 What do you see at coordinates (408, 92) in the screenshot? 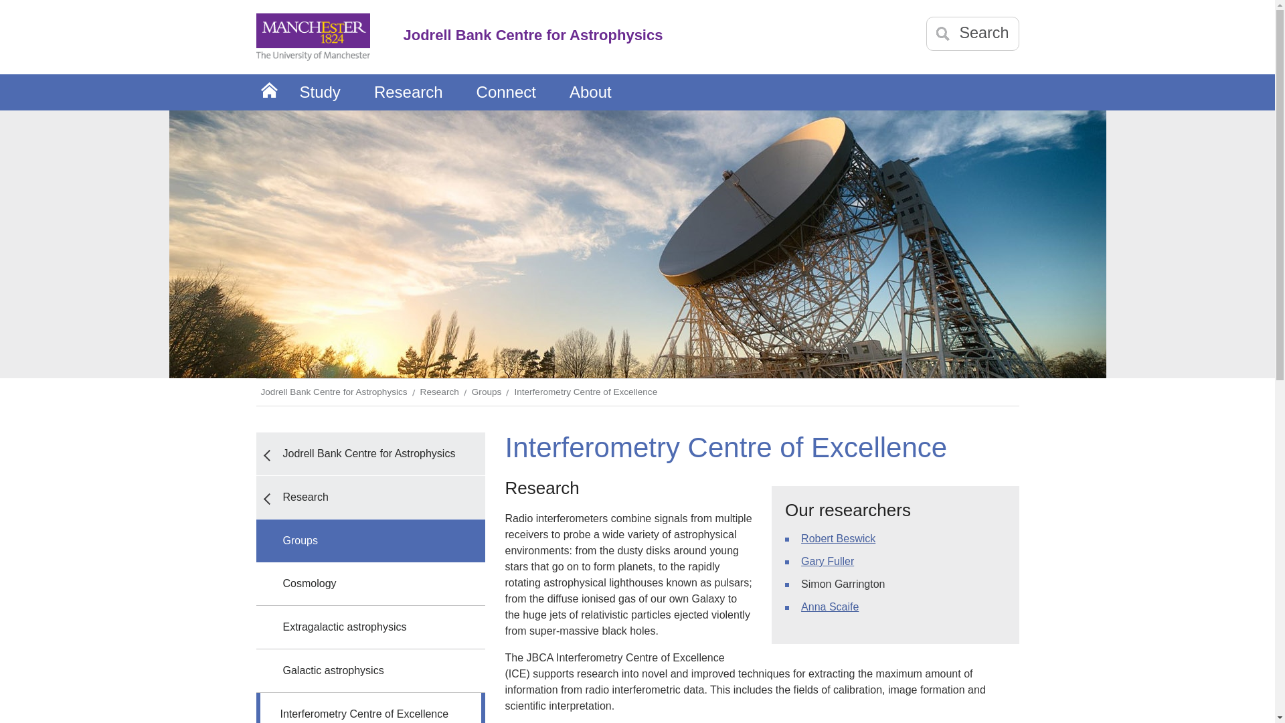
I see `Research` at bounding box center [408, 92].